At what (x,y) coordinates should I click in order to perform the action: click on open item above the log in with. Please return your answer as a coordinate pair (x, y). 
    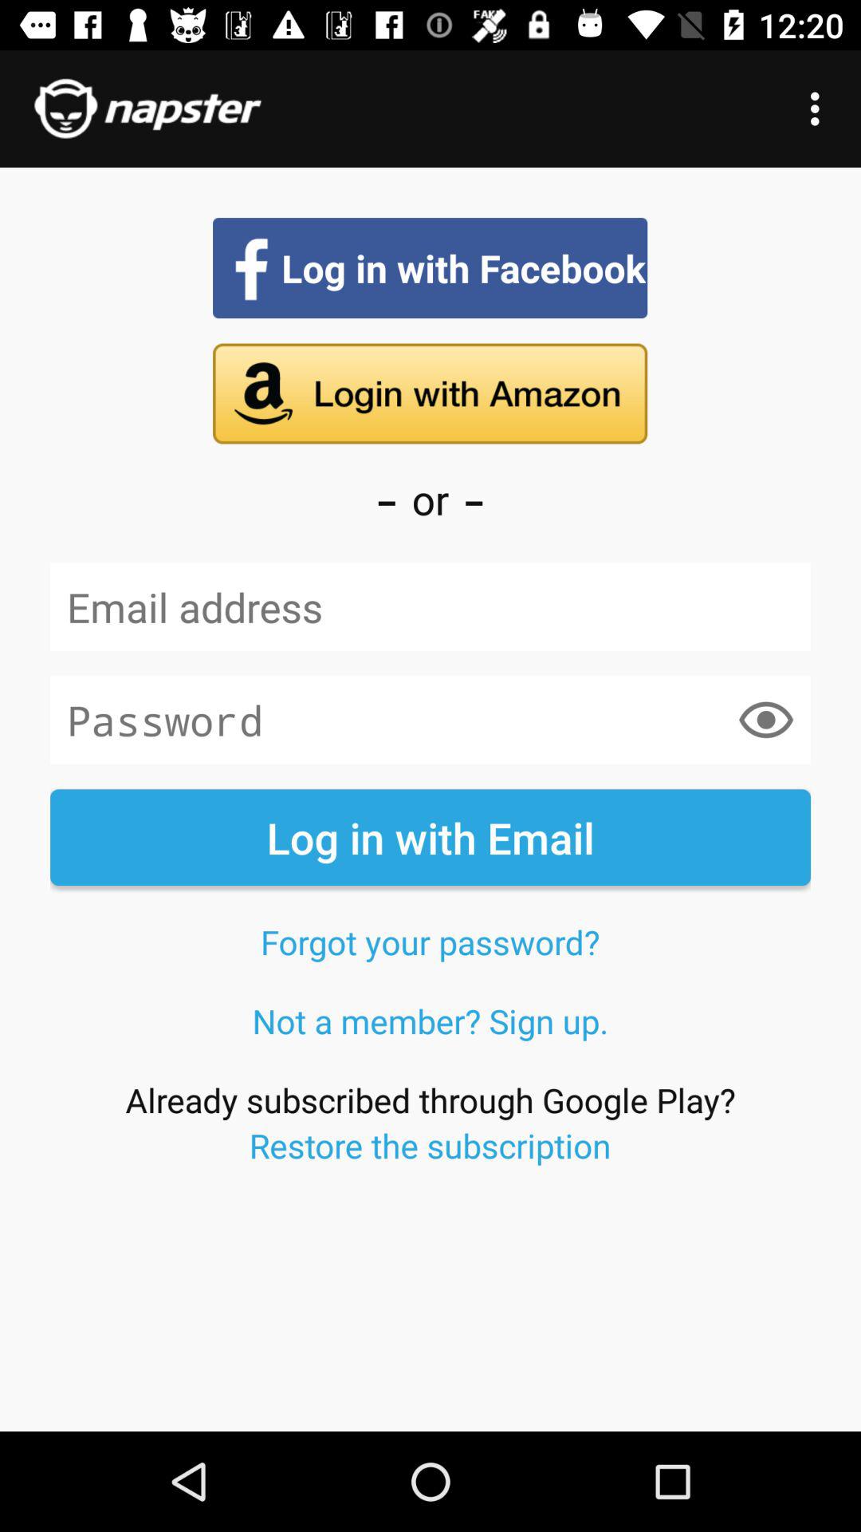
    Looking at the image, I should click on (765, 720).